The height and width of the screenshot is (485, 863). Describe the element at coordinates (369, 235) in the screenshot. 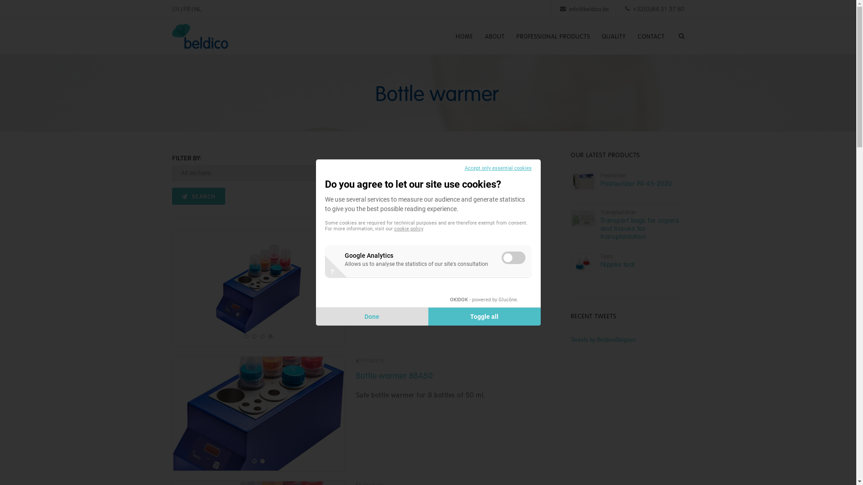

I see `Products` at that location.